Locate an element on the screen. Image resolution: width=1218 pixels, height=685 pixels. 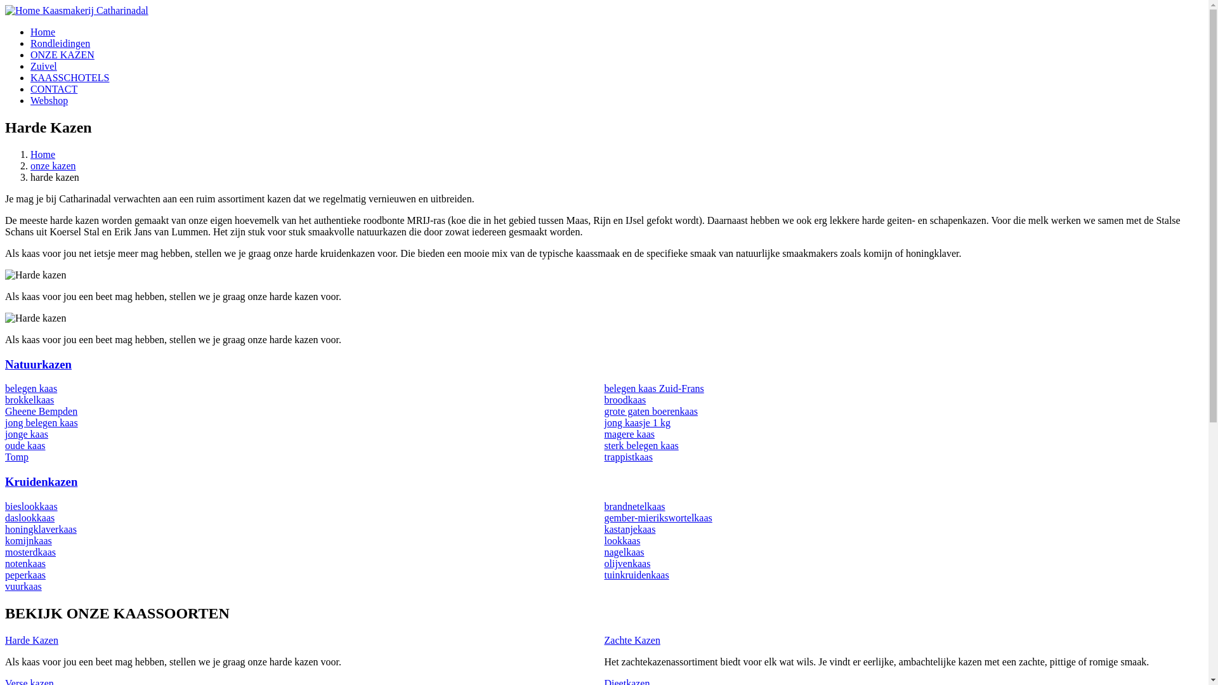
Harde Kazen is located at coordinates (32, 639).